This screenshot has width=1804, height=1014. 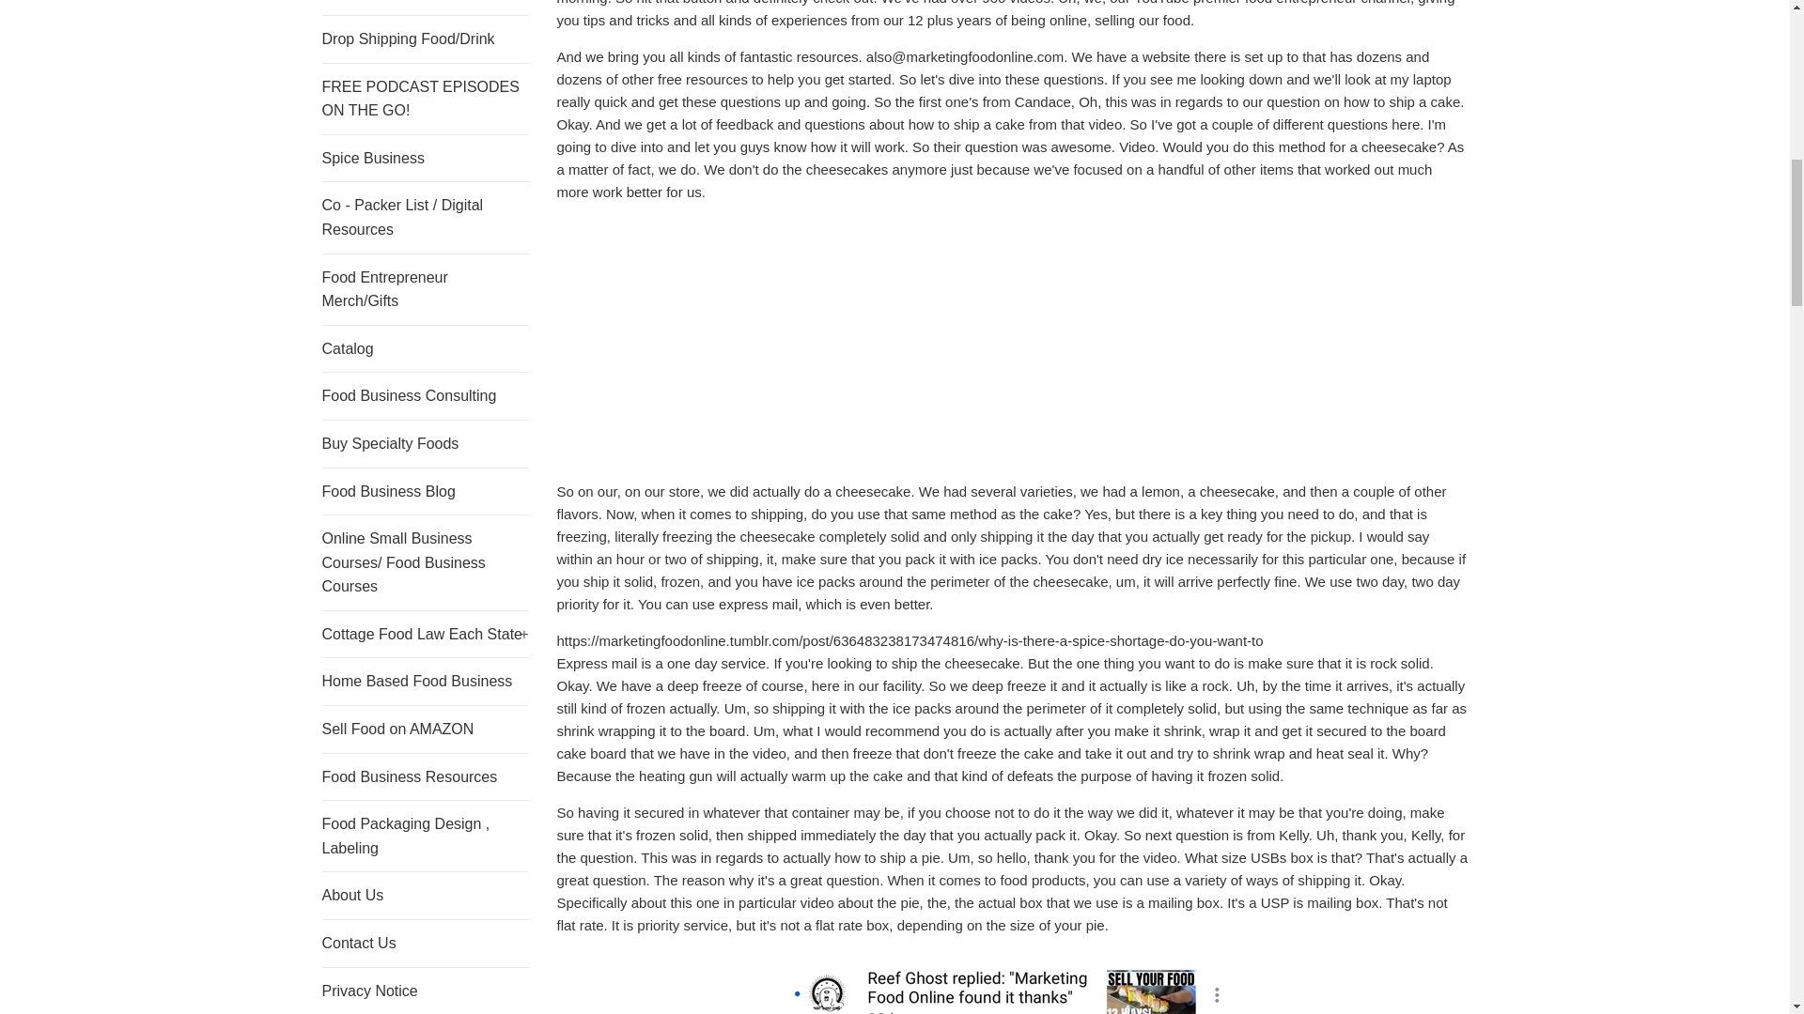 I want to click on food, so click(x=1257, y=3).